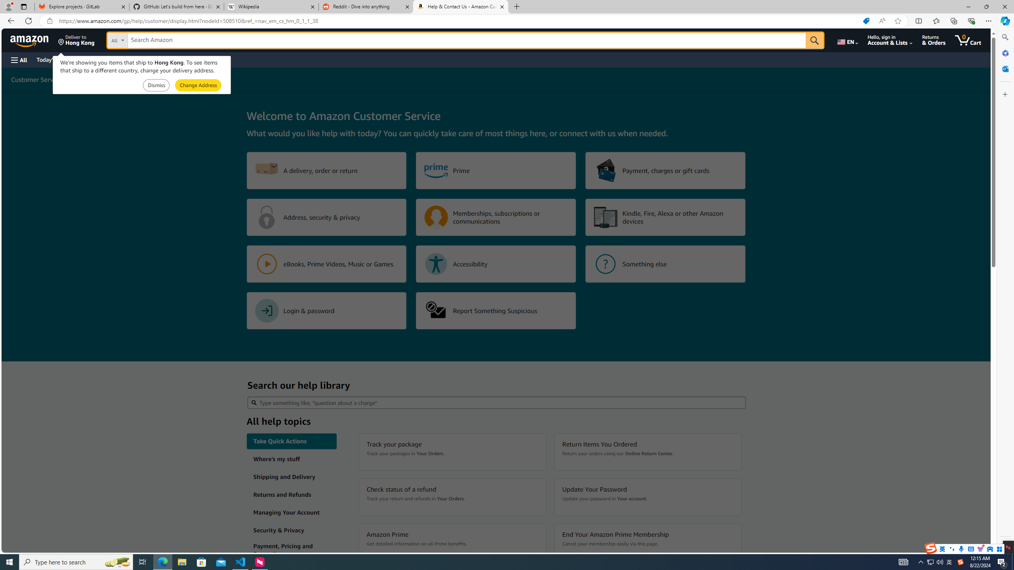 The image size is (1014, 570). What do you see at coordinates (326, 310) in the screenshot?
I see `Login & password` at bounding box center [326, 310].